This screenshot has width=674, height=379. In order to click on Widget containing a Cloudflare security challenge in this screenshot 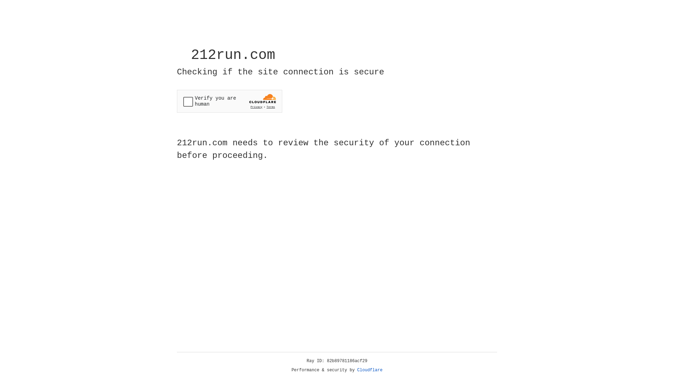, I will do `click(230, 101)`.